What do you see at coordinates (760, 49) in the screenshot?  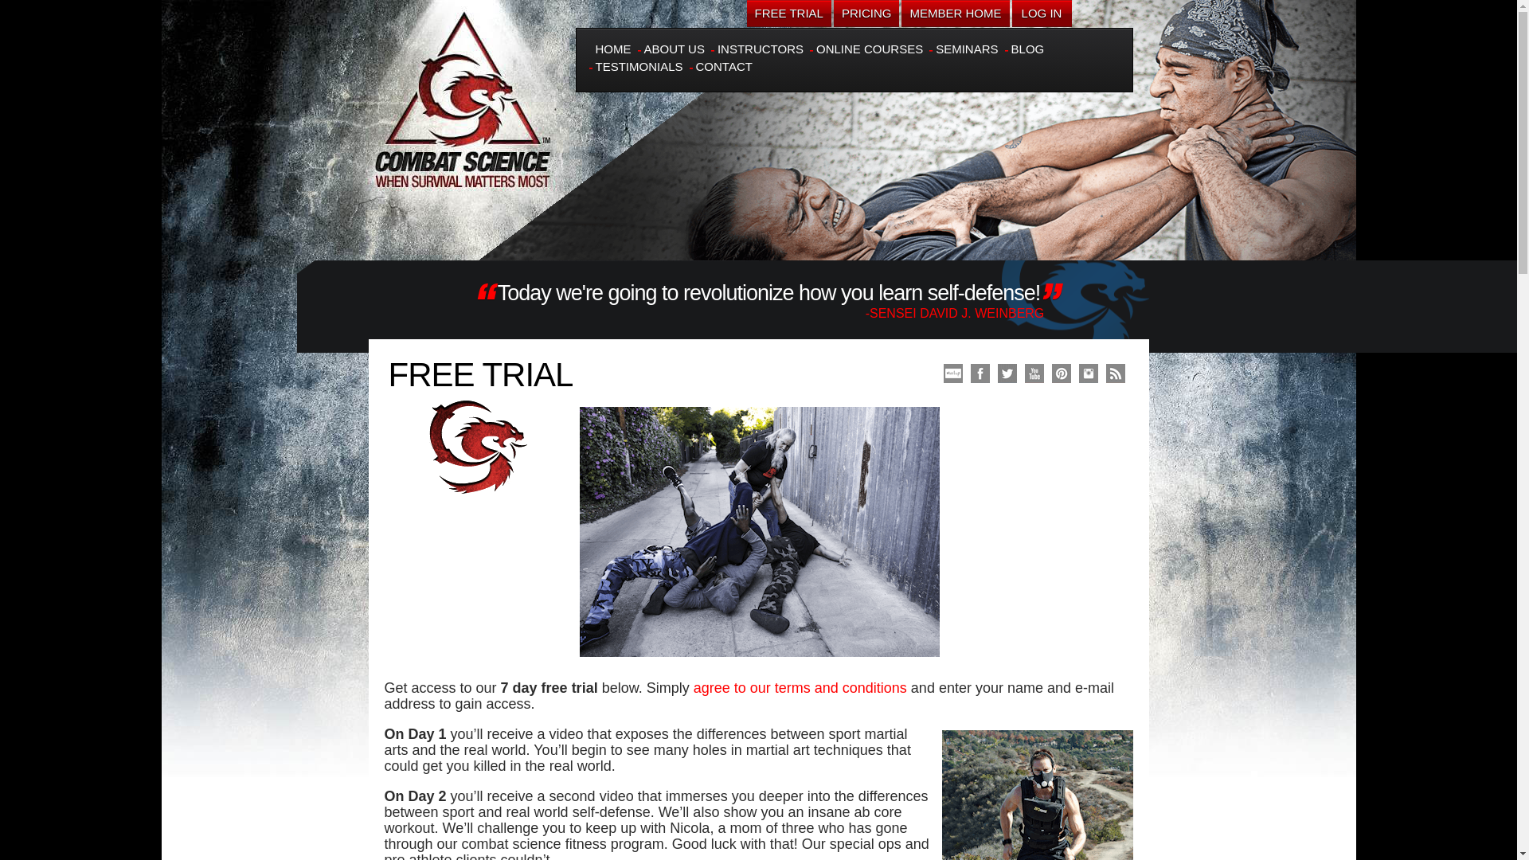 I see `INSTRUCTORS` at bounding box center [760, 49].